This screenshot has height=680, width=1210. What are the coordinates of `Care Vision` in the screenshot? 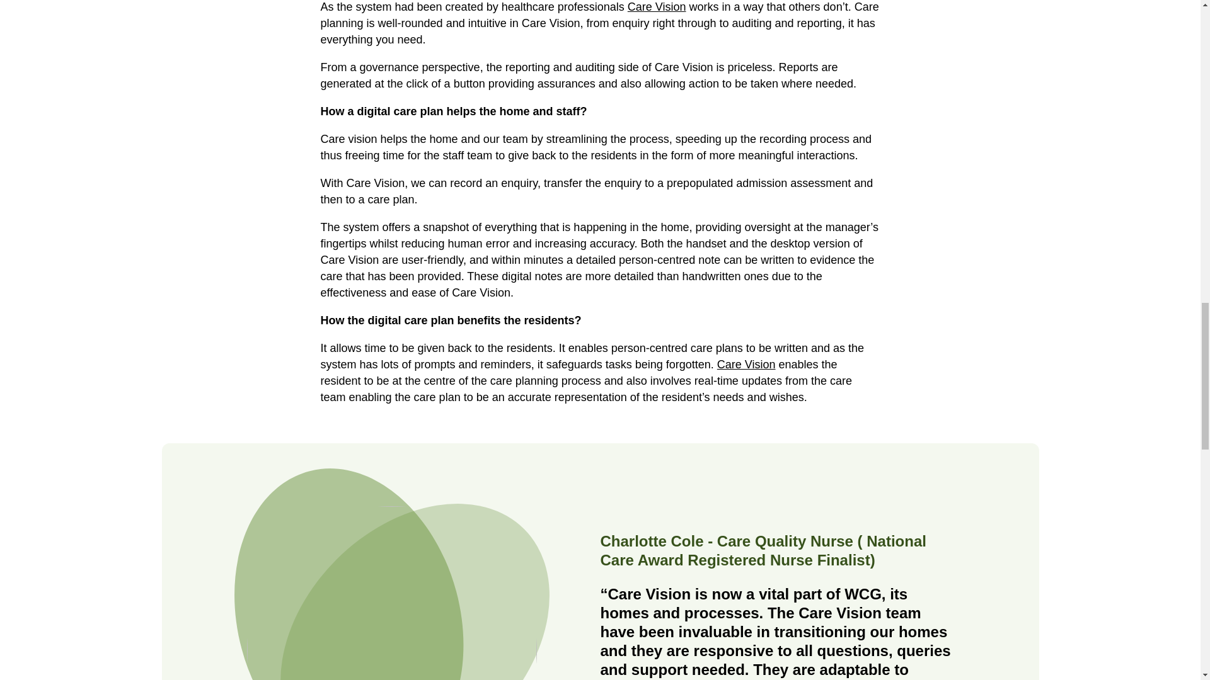 It's located at (657, 6).